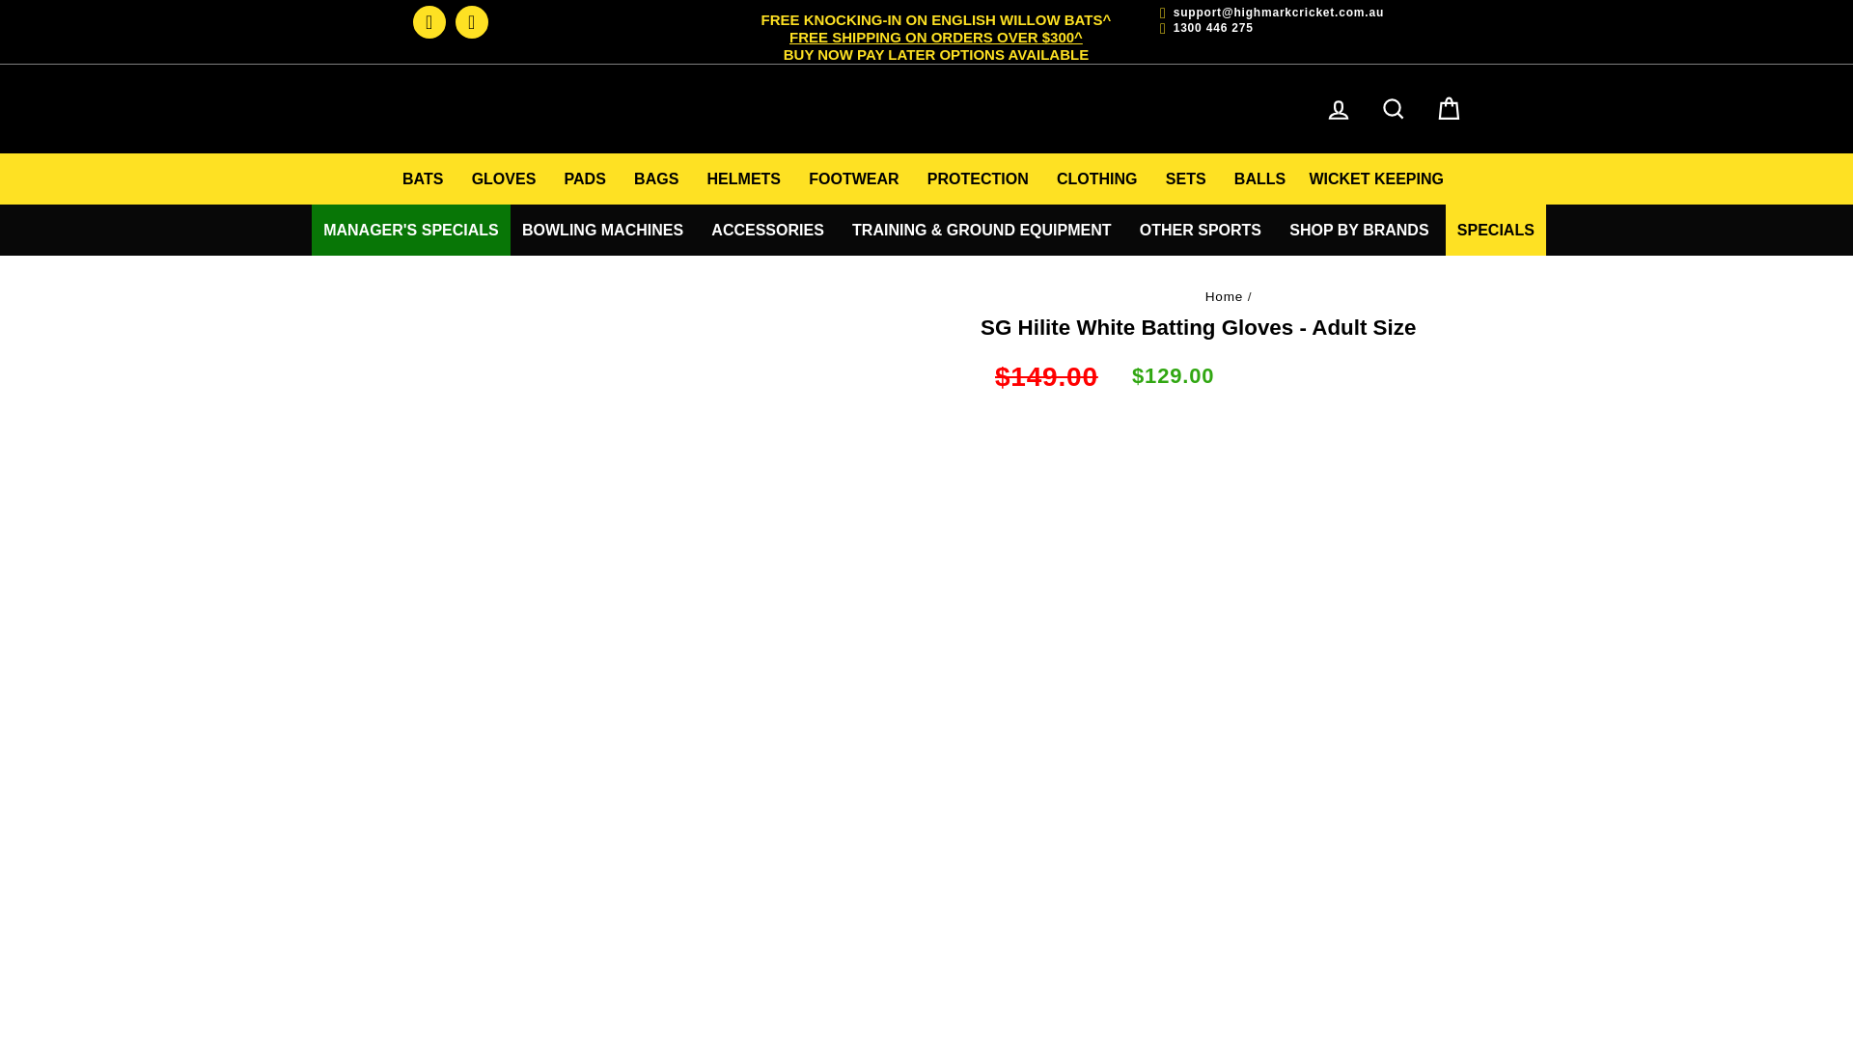 The width and height of the screenshot is (1853, 1042). I want to click on Contact Us, so click(472, 21).